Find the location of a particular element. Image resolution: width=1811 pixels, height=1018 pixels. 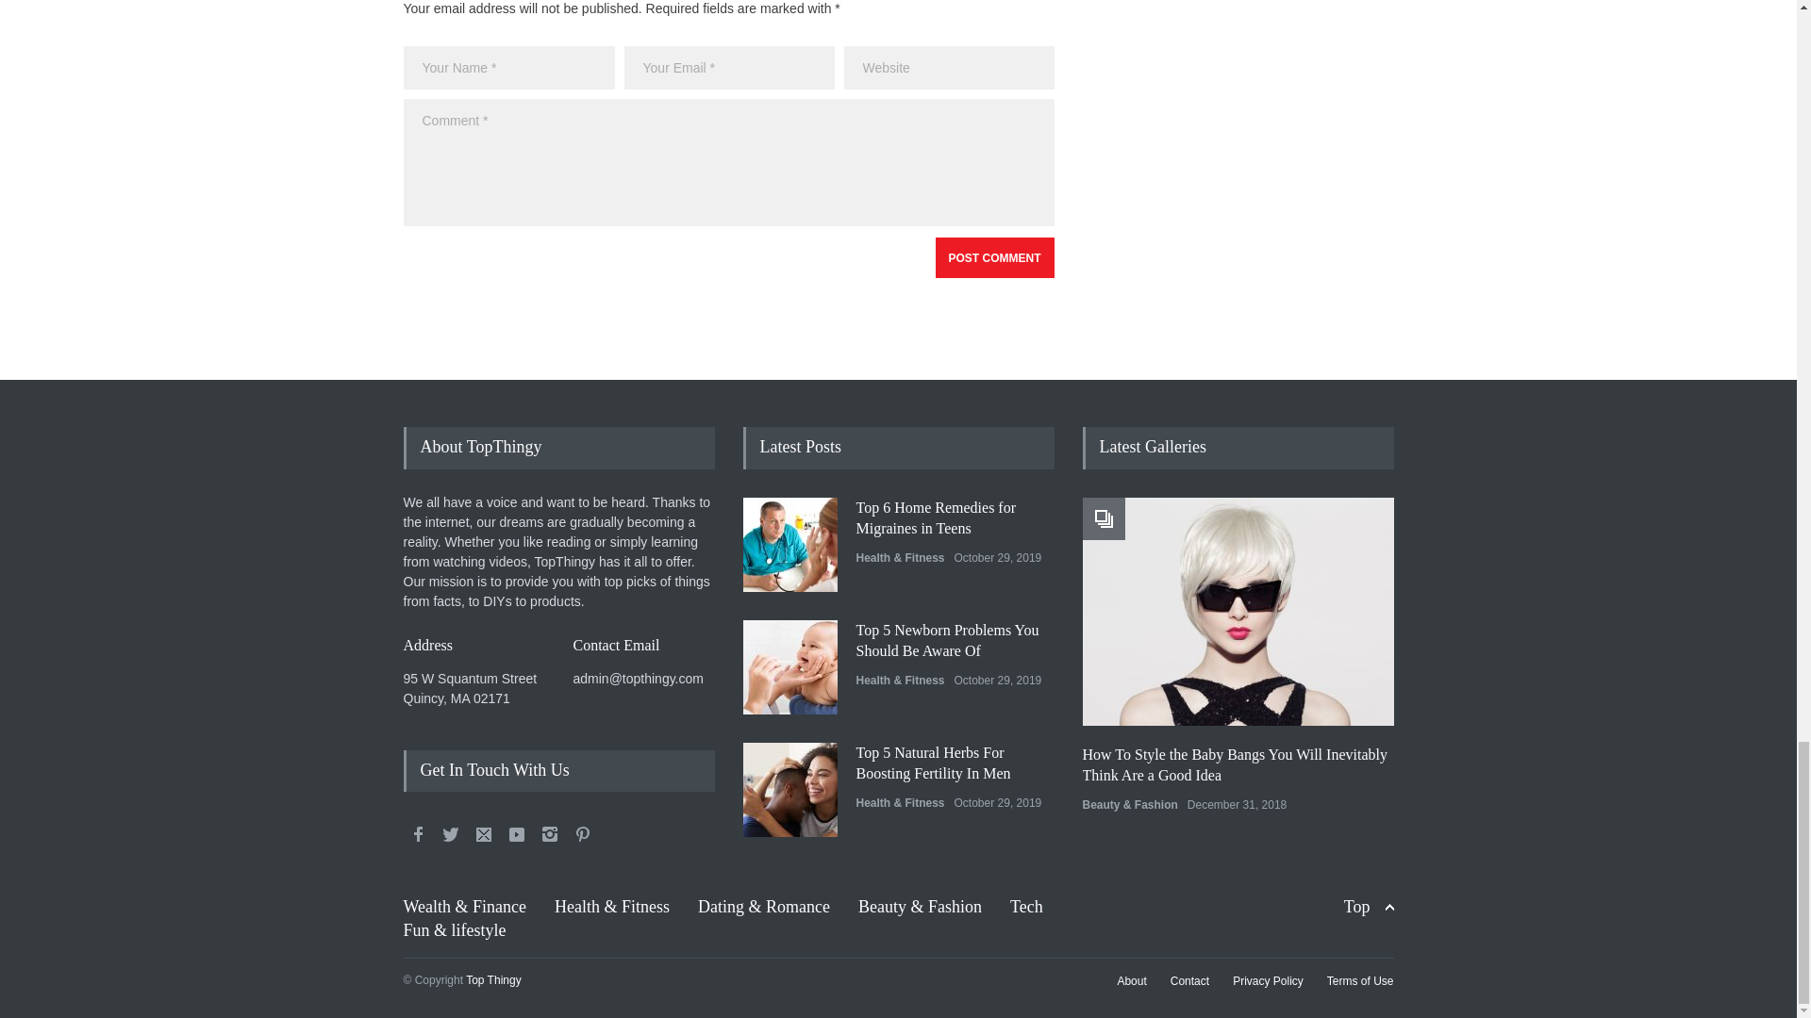

POST COMMENT is located at coordinates (994, 256).